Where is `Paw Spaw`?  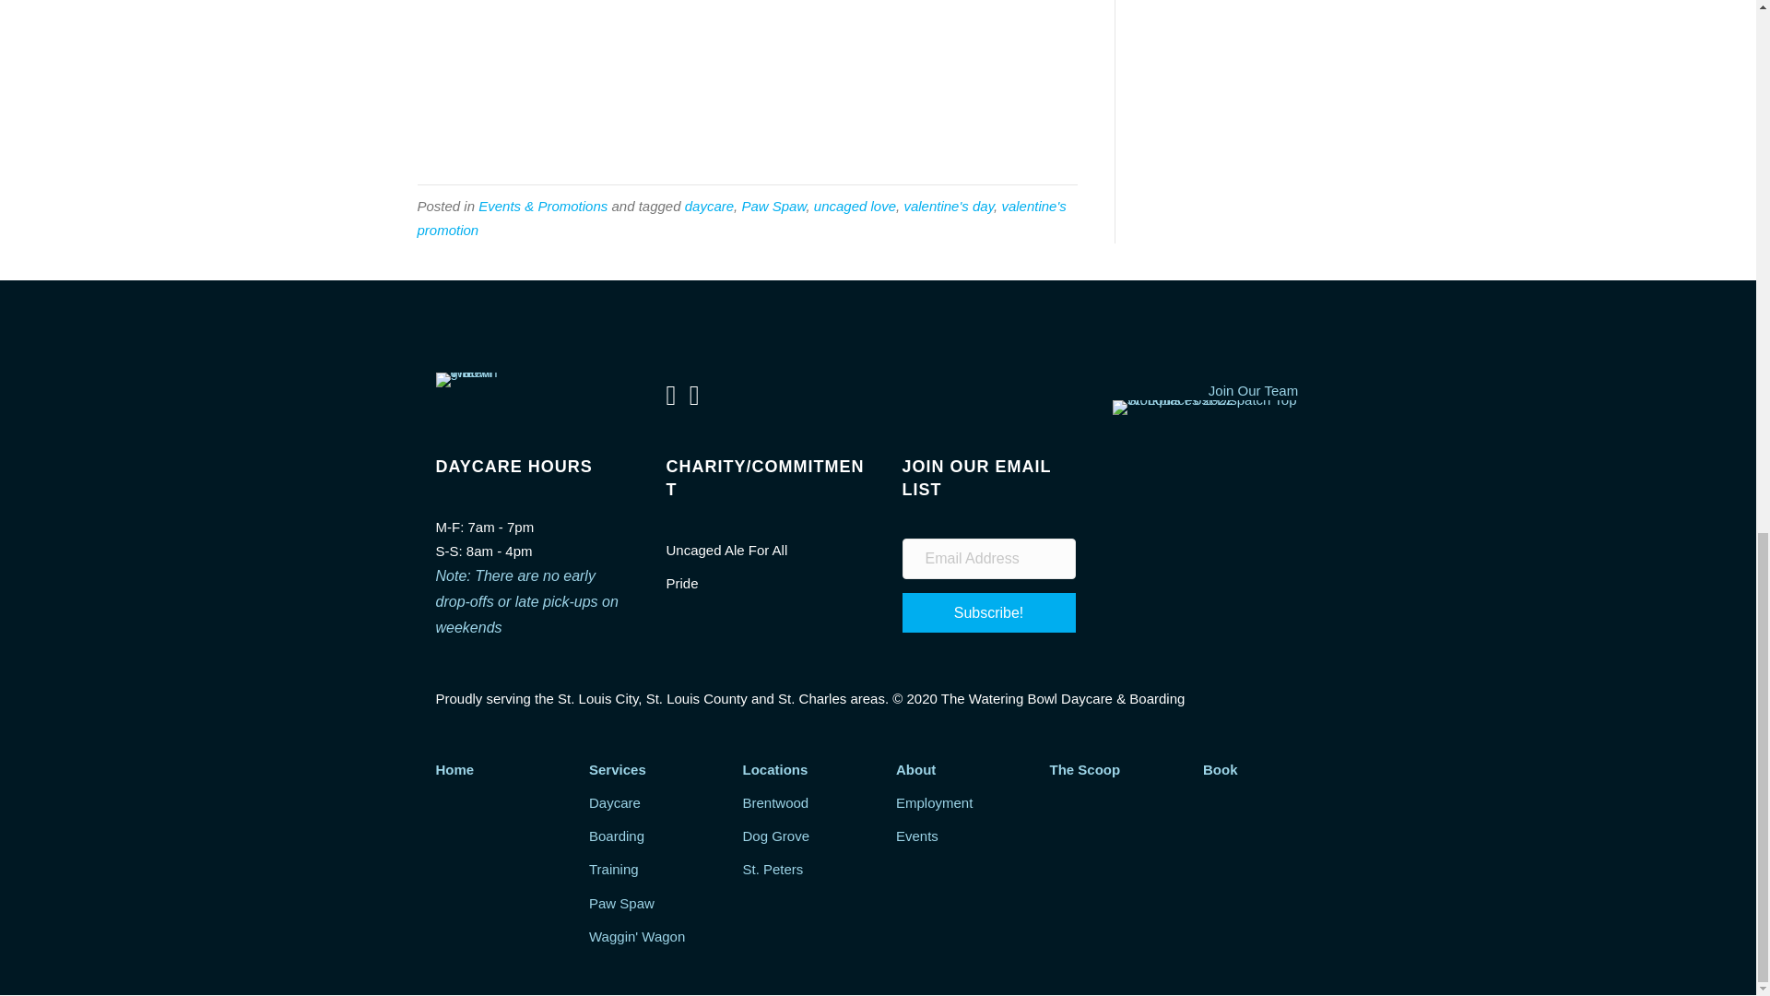
Paw Spaw is located at coordinates (773, 206).